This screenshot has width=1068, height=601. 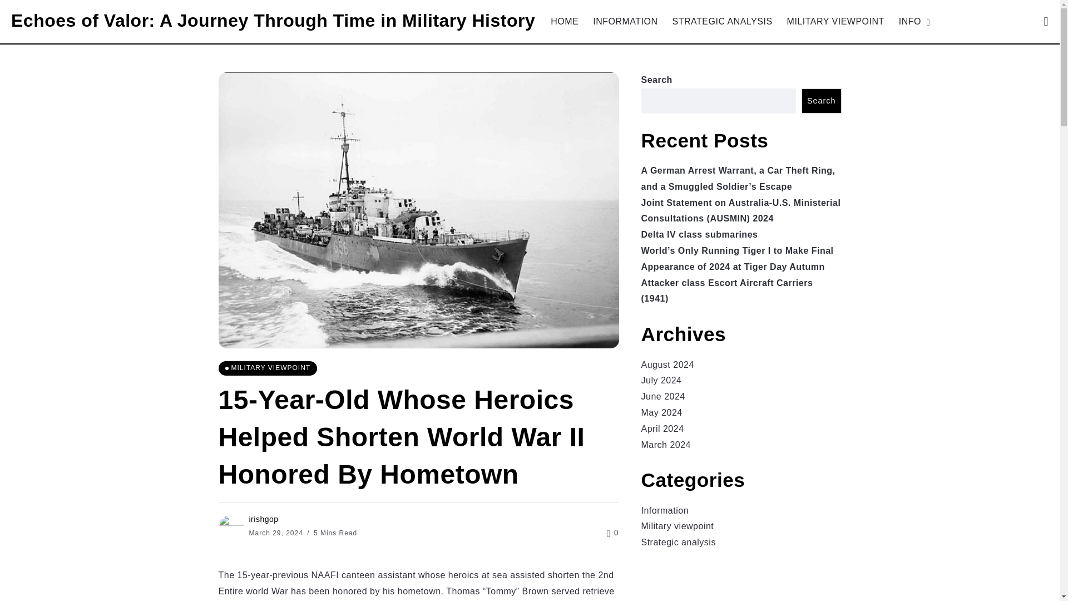 I want to click on INFO, so click(x=912, y=21).